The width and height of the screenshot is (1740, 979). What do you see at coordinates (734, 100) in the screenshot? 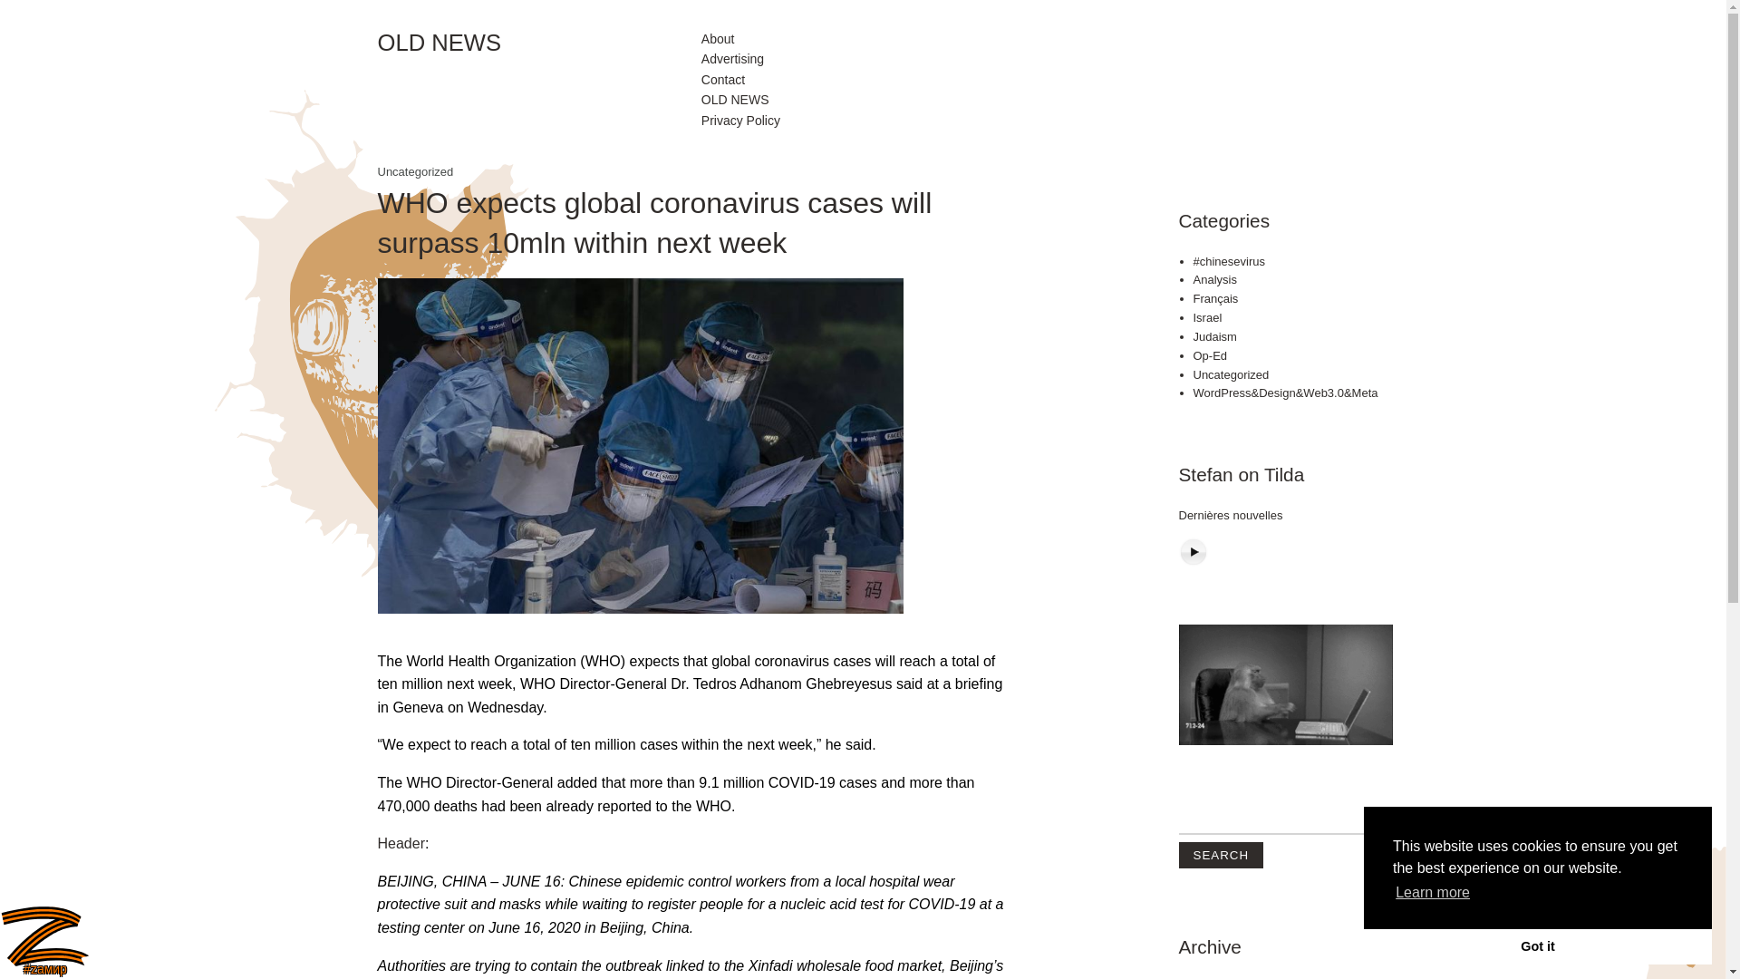
I see `OLD NEWS` at bounding box center [734, 100].